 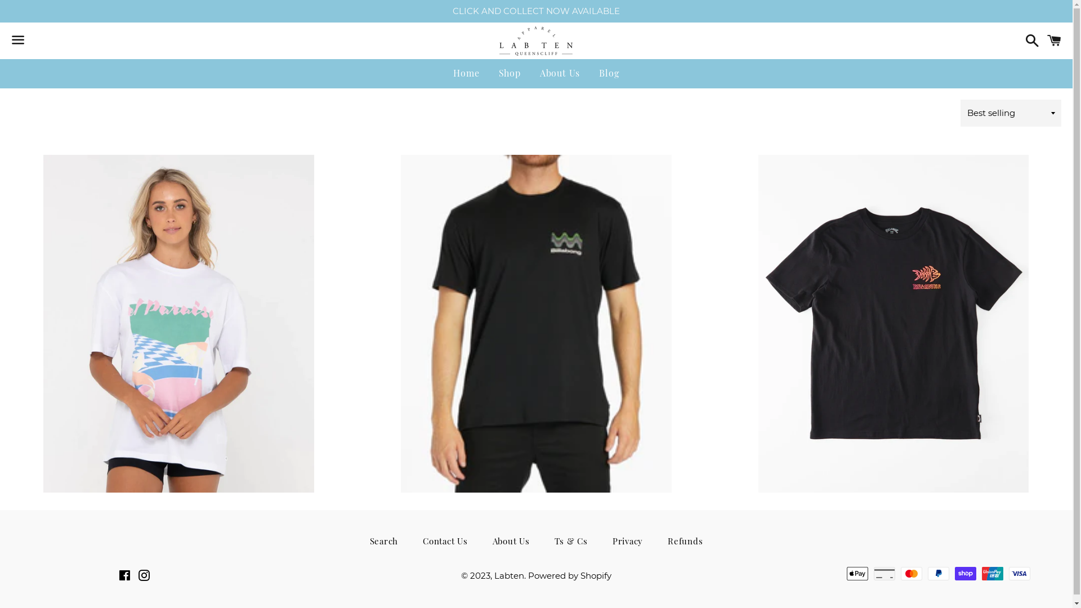 What do you see at coordinates (18, 41) in the screenshot?
I see `Menu` at bounding box center [18, 41].